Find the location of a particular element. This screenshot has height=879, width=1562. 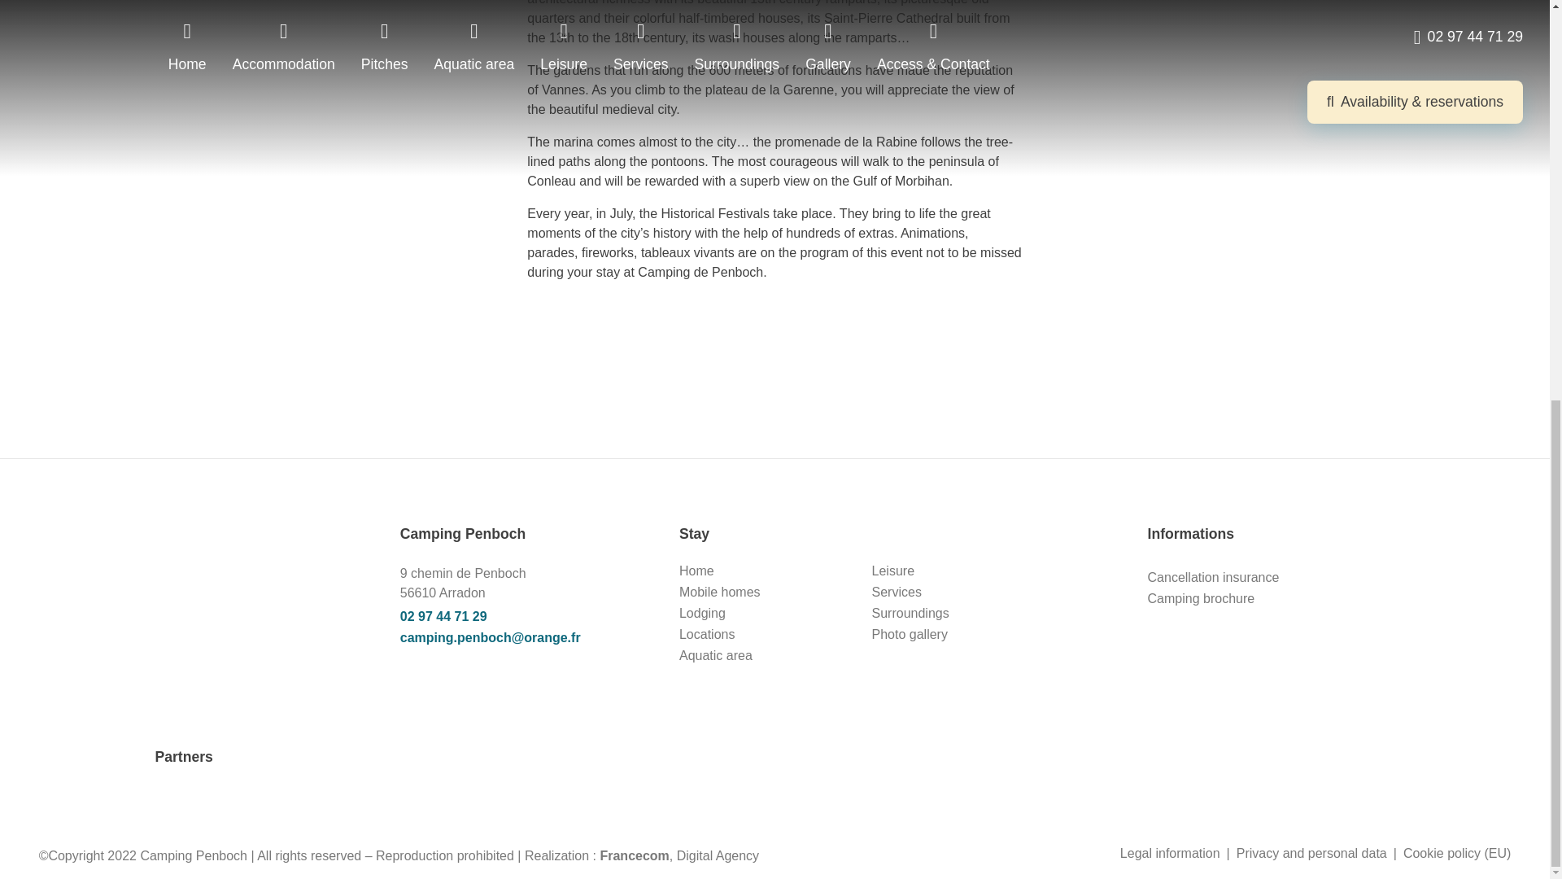

Services is located at coordinates (897, 592).